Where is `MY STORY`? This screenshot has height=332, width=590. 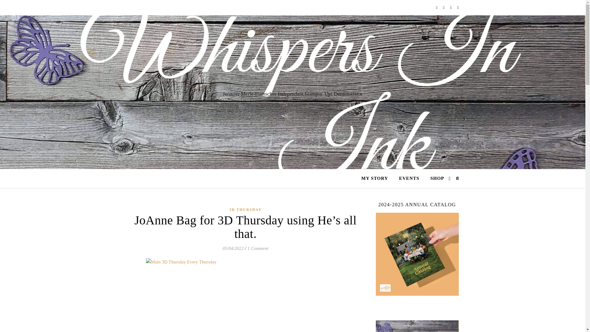 MY STORY is located at coordinates (377, 178).